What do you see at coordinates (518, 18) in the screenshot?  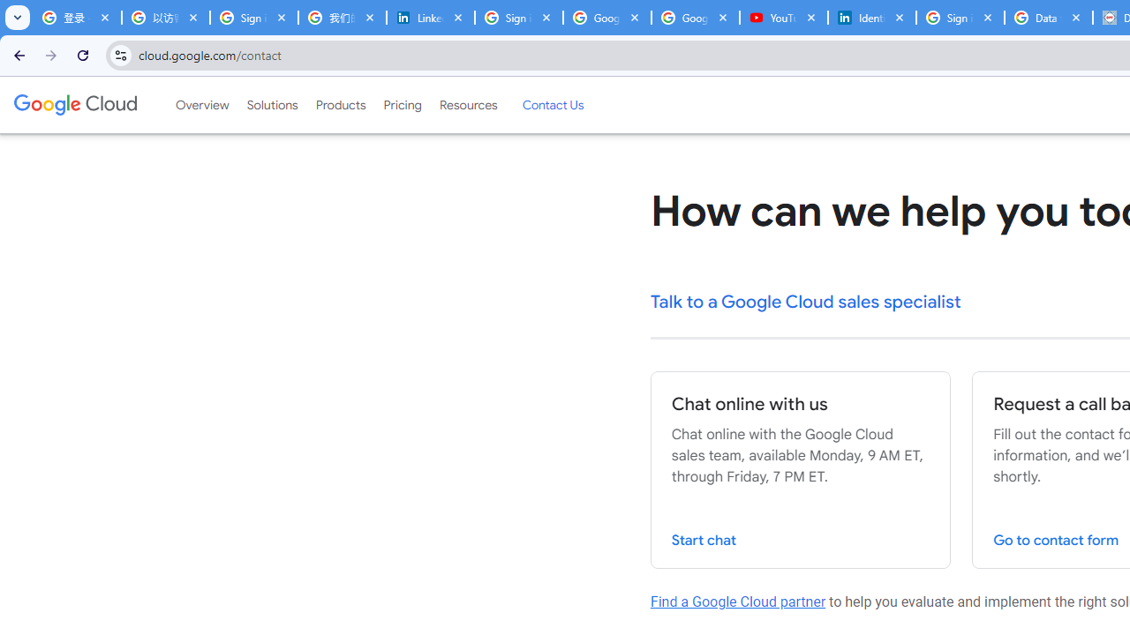 I see `Sign in - Google Accounts` at bounding box center [518, 18].